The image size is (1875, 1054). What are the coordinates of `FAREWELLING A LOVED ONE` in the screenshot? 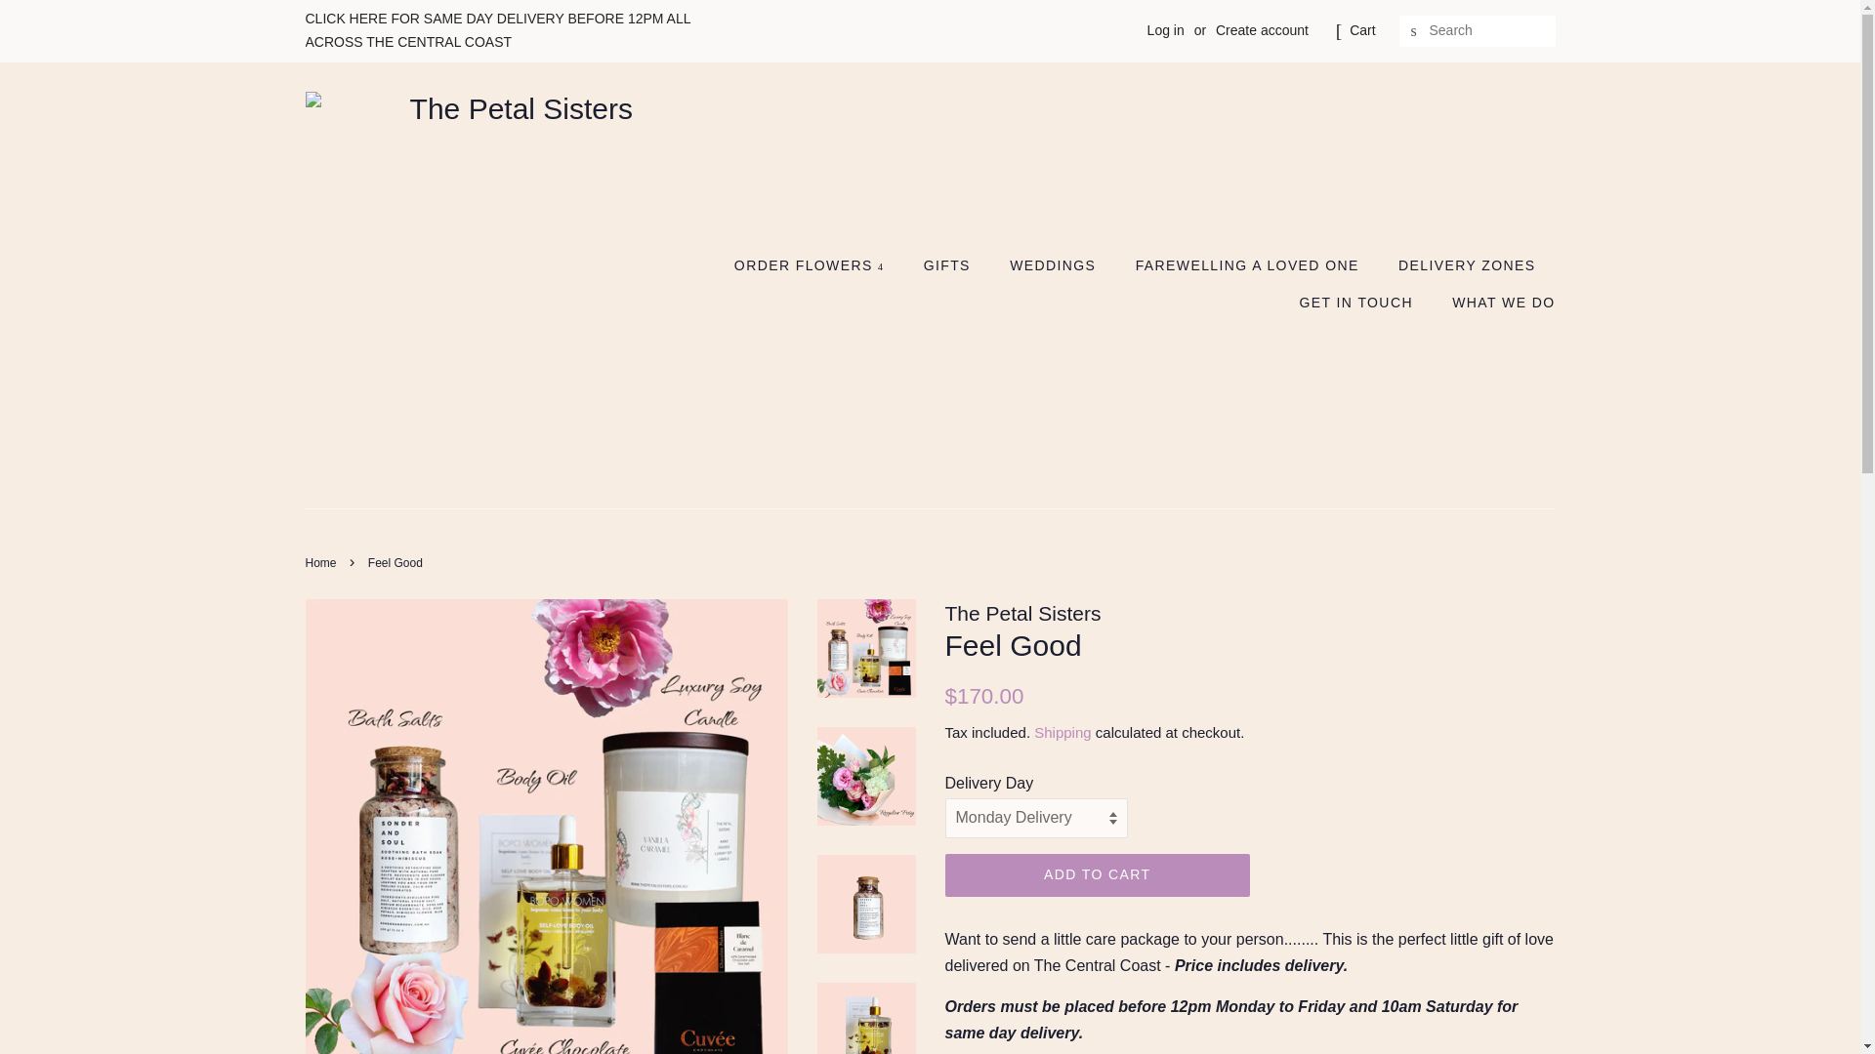 It's located at (1250, 265).